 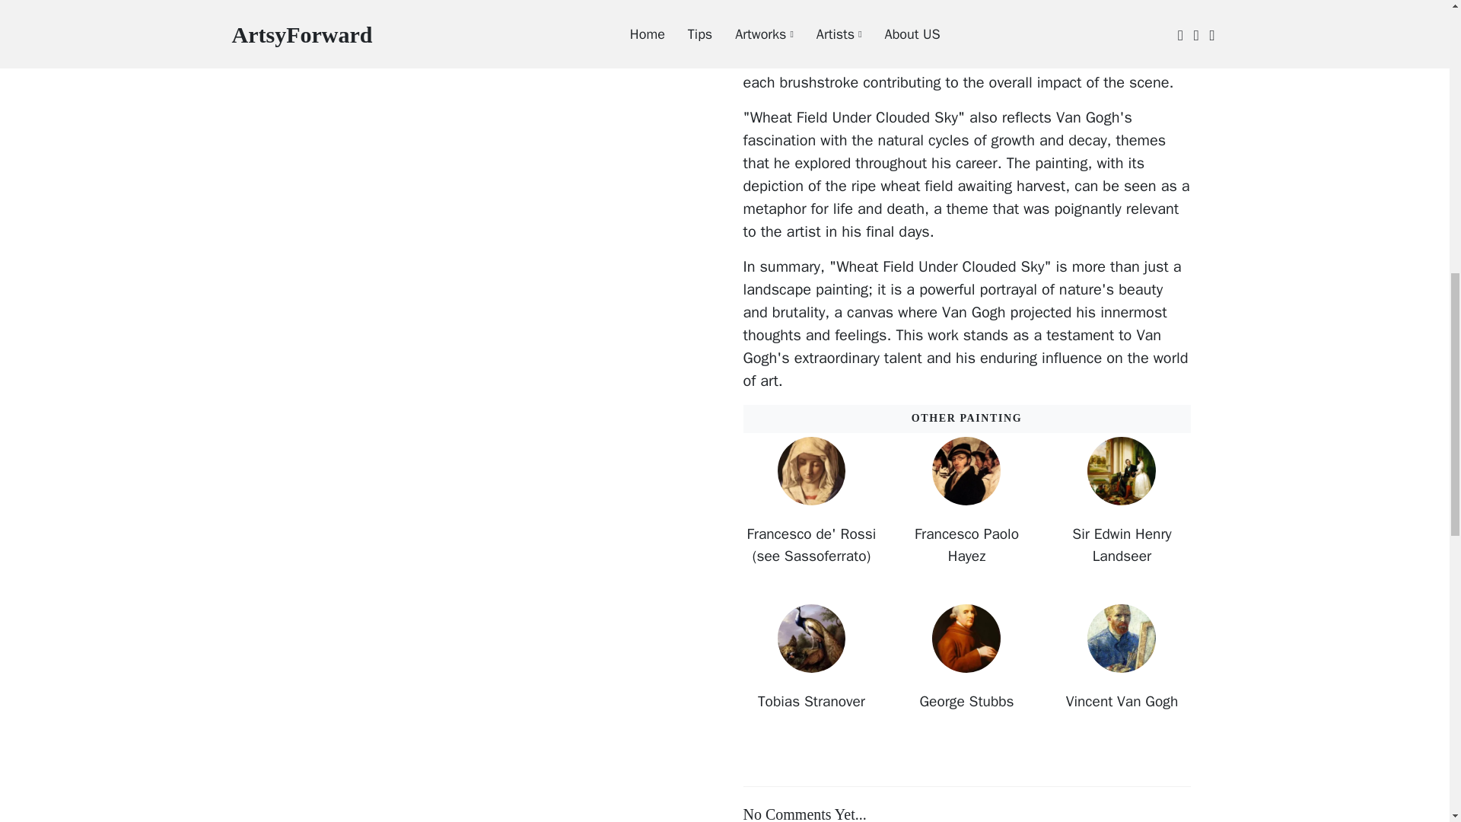 What do you see at coordinates (966, 545) in the screenshot?
I see `Francesco Paolo Hayez` at bounding box center [966, 545].